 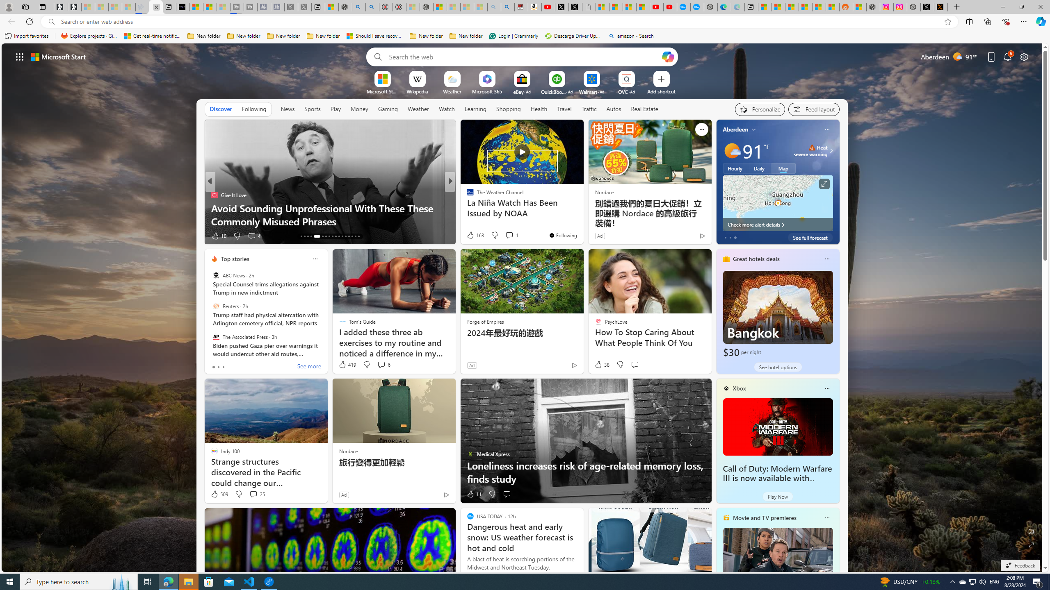 What do you see at coordinates (732, 151) in the screenshot?
I see `Mostly sunny` at bounding box center [732, 151].